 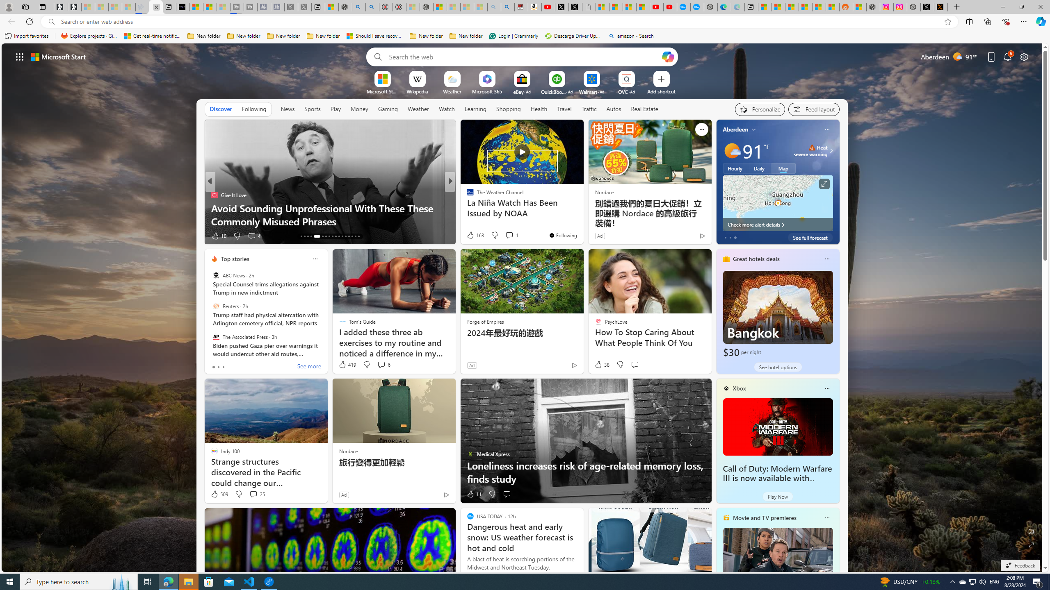 What do you see at coordinates (732, 151) in the screenshot?
I see `Mostly sunny` at bounding box center [732, 151].